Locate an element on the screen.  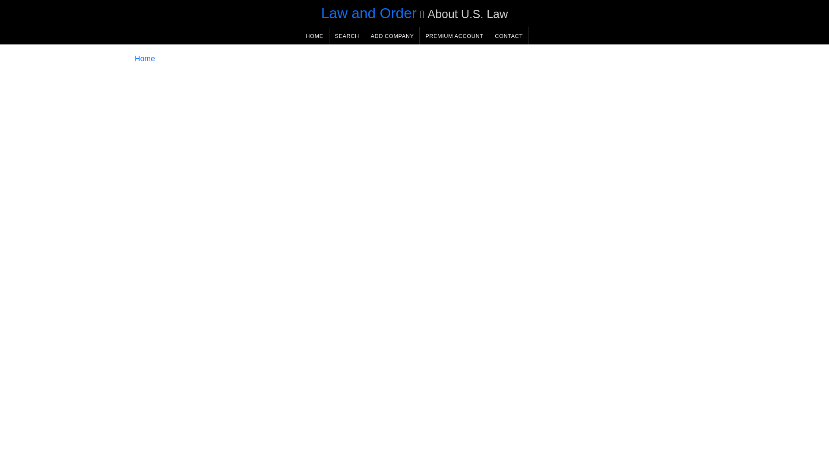
ADD COMPANY is located at coordinates (392, 35).